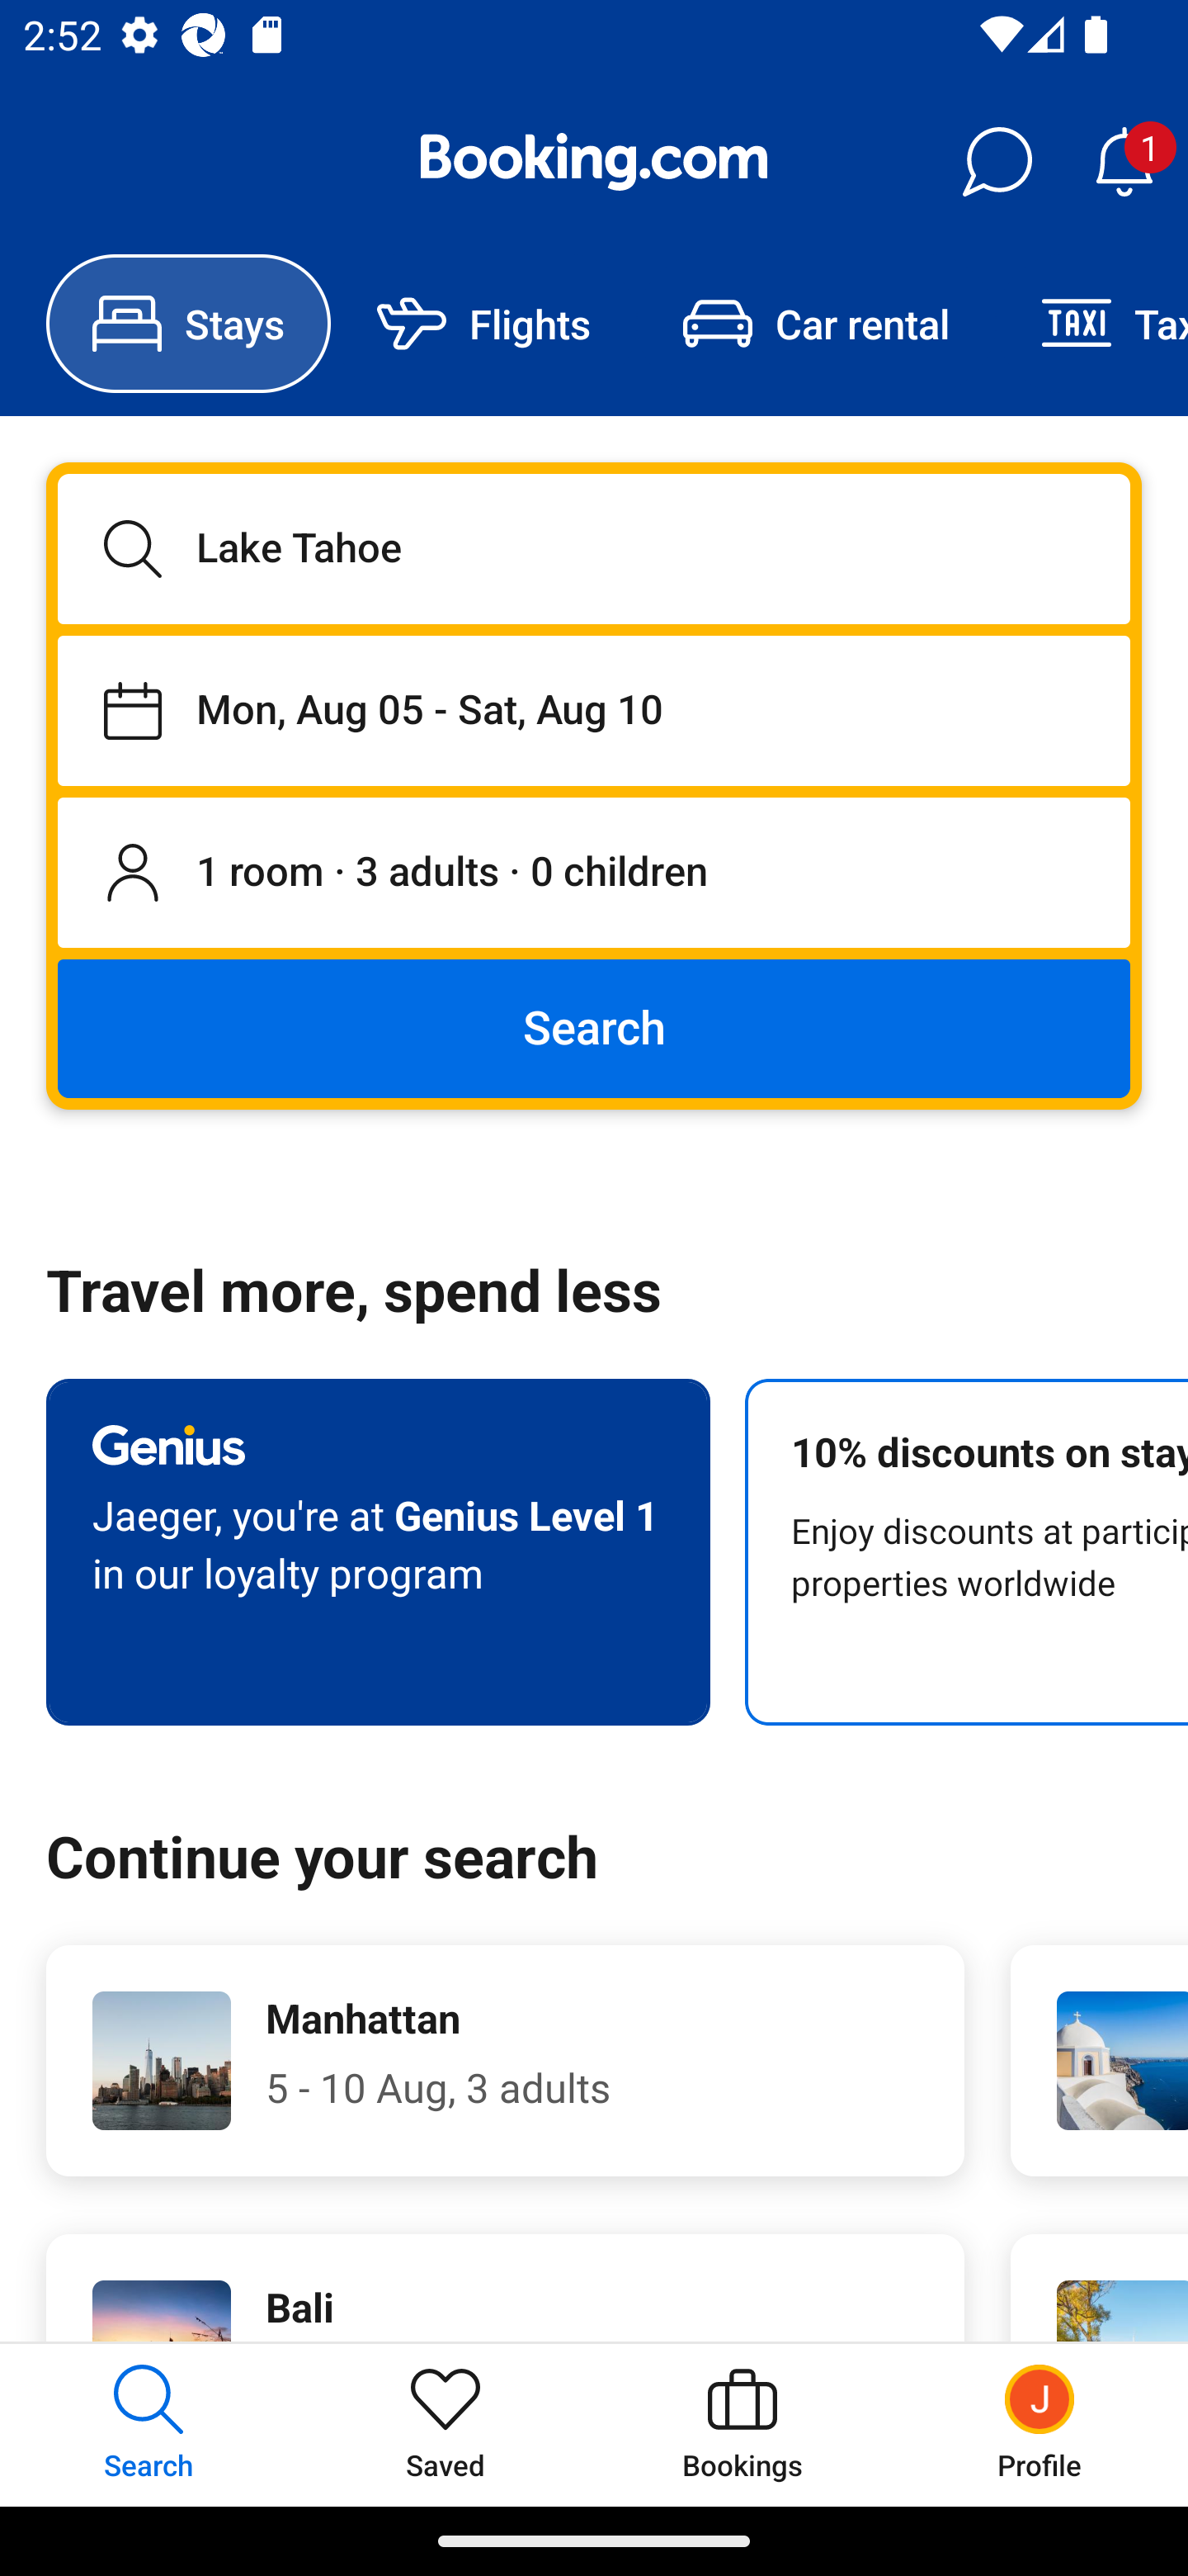 The image size is (1188, 2576). What do you see at coordinates (483, 324) in the screenshot?
I see `Flights` at bounding box center [483, 324].